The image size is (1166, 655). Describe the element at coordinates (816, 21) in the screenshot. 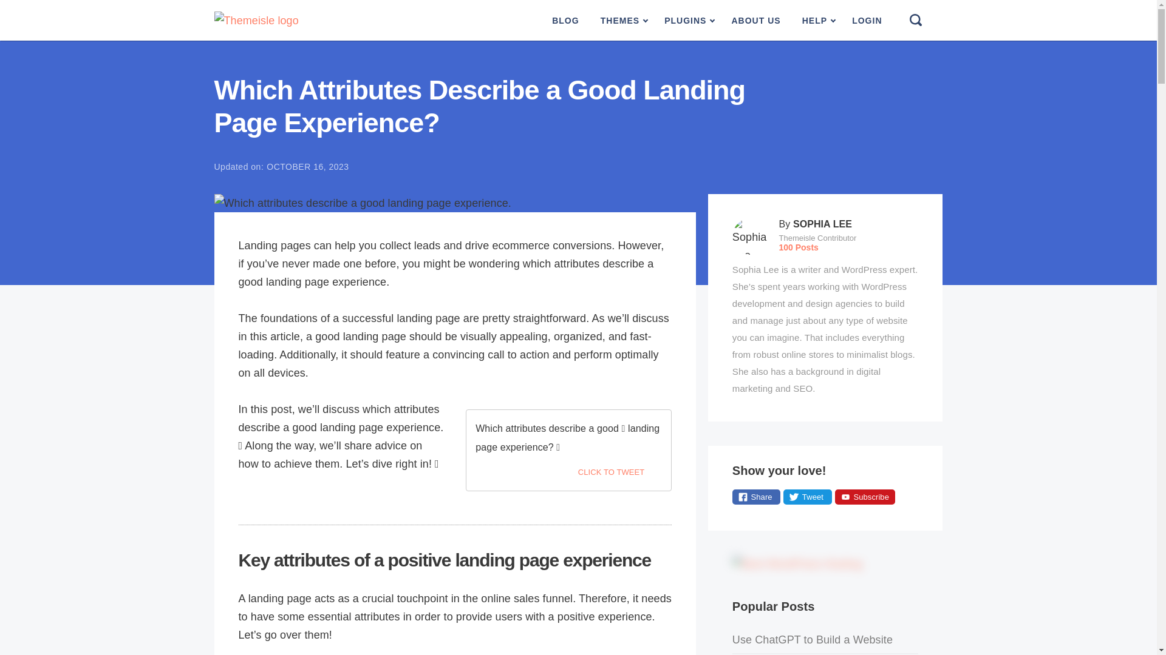

I see `HELP` at that location.